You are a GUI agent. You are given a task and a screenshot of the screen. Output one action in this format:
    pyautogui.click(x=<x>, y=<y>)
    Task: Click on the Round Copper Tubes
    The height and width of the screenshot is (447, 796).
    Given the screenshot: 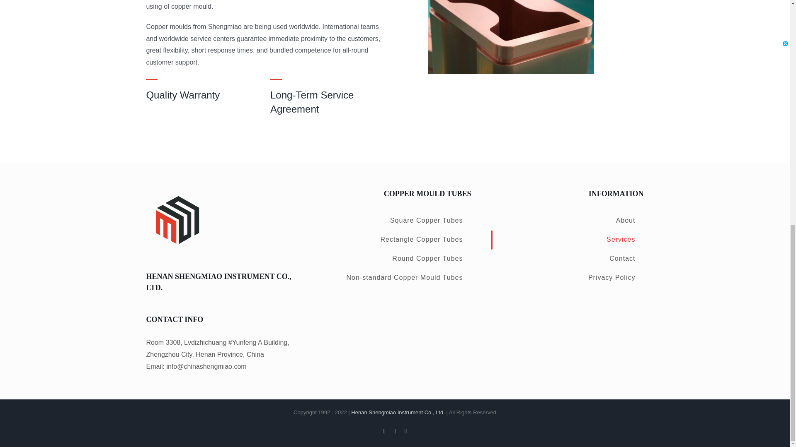 What is the action you would take?
    pyautogui.click(x=395, y=259)
    